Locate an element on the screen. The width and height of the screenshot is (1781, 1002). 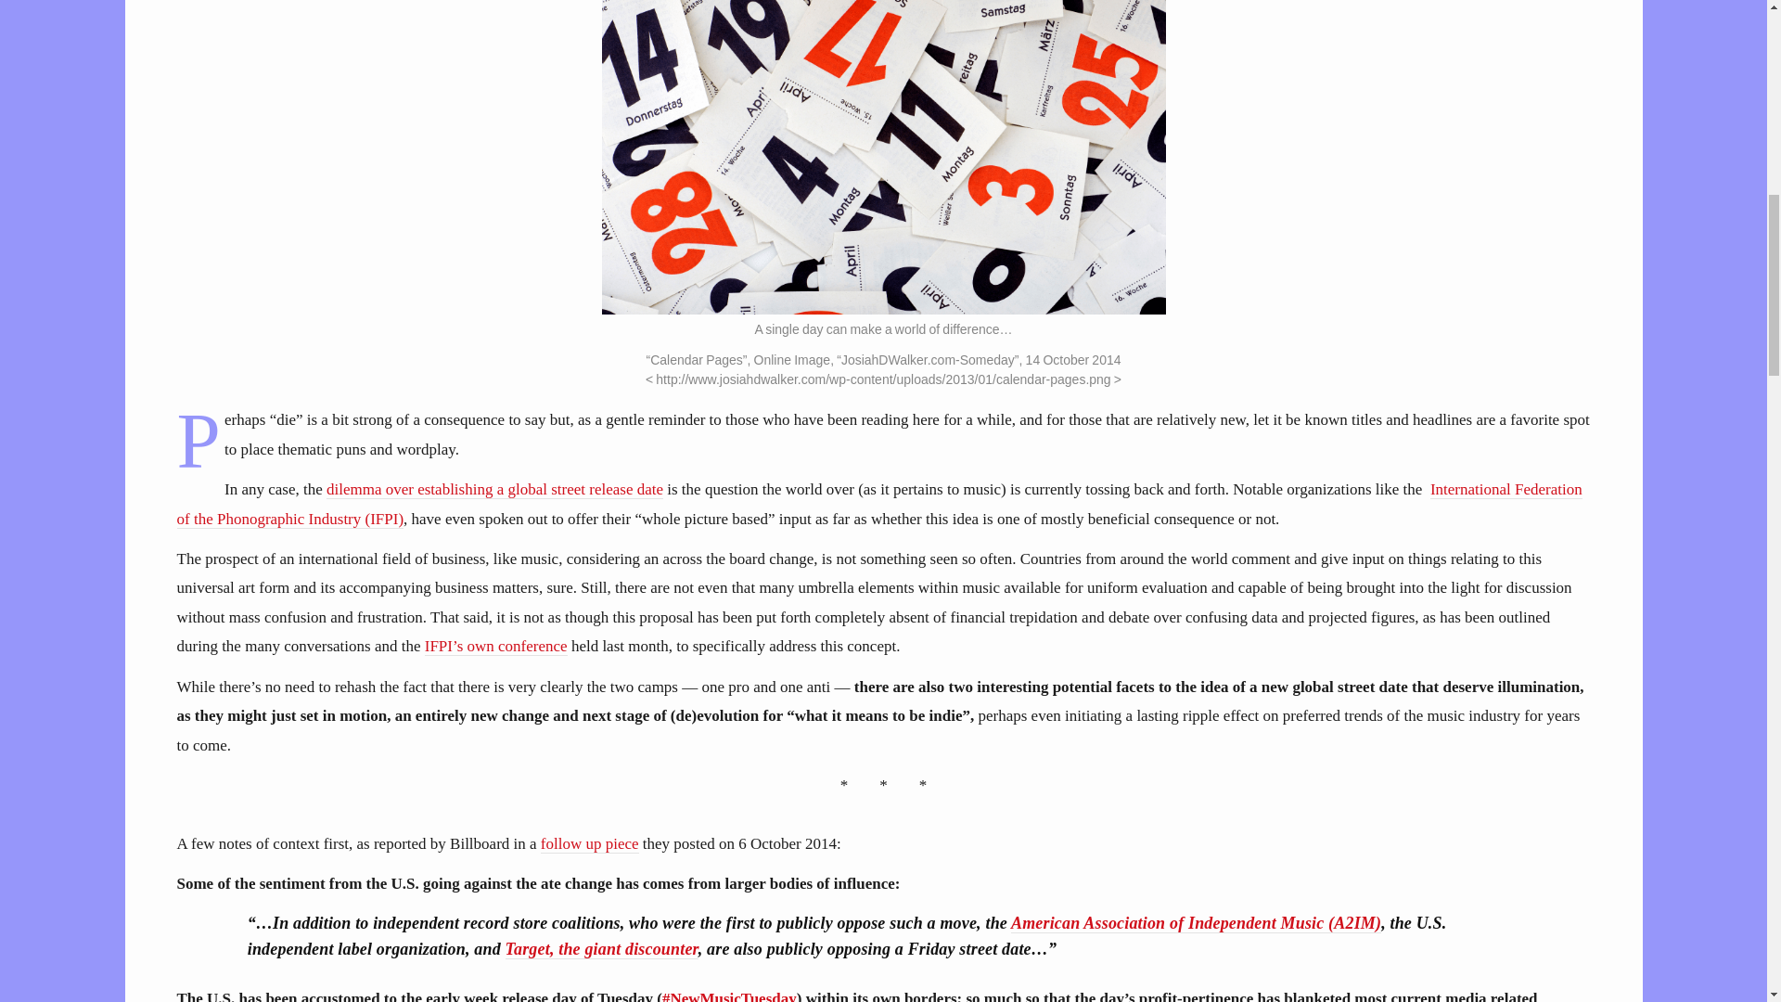
Target, the giant discounter is located at coordinates (601, 949).